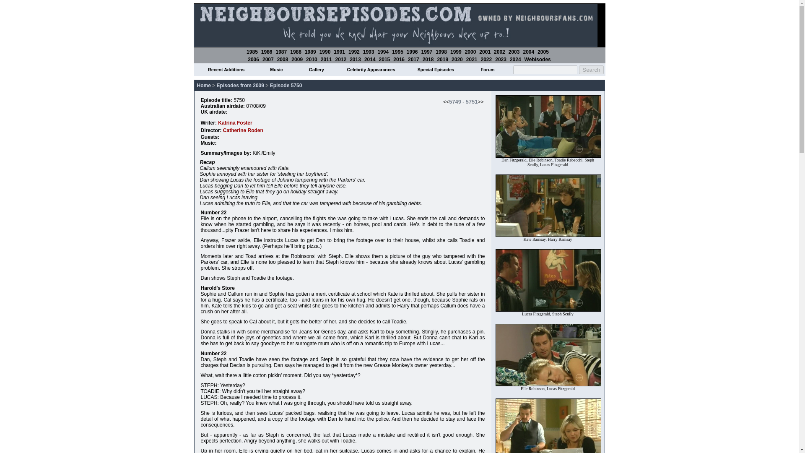 This screenshot has height=453, width=805. What do you see at coordinates (267, 60) in the screenshot?
I see `2007` at bounding box center [267, 60].